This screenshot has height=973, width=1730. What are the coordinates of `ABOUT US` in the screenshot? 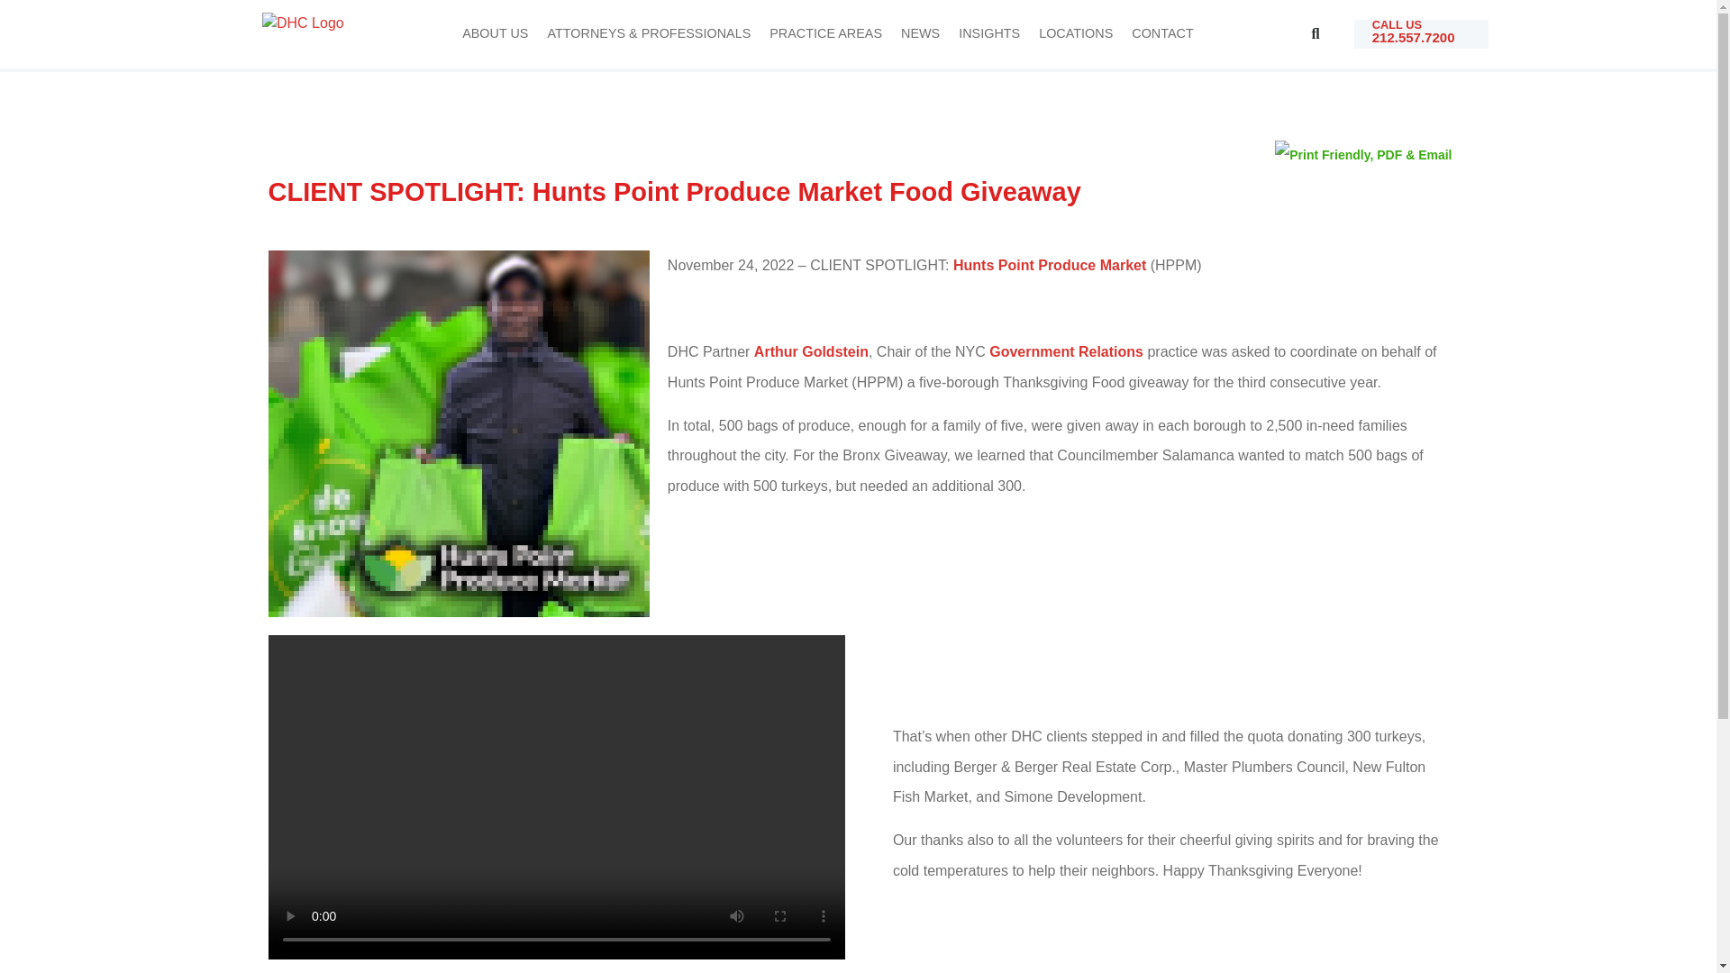 It's located at (494, 34).